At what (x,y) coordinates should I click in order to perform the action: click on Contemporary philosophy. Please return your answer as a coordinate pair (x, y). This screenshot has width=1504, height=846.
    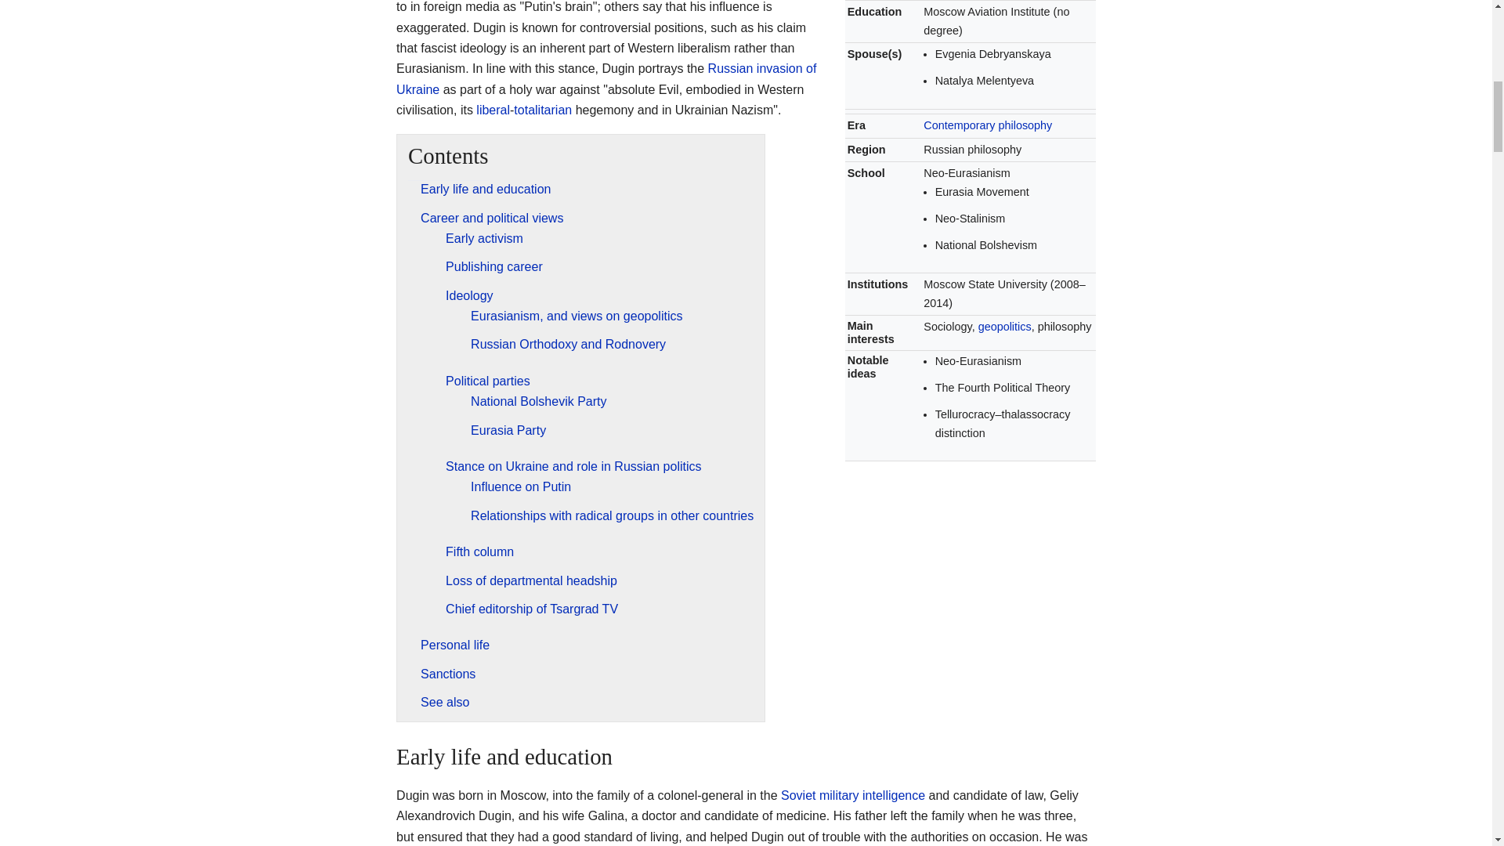
    Looking at the image, I should click on (987, 125).